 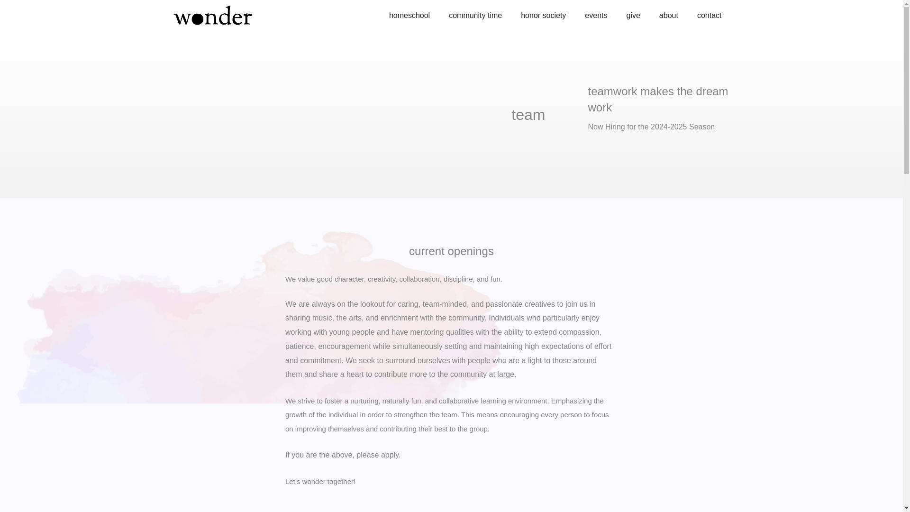 I want to click on events, so click(x=596, y=15).